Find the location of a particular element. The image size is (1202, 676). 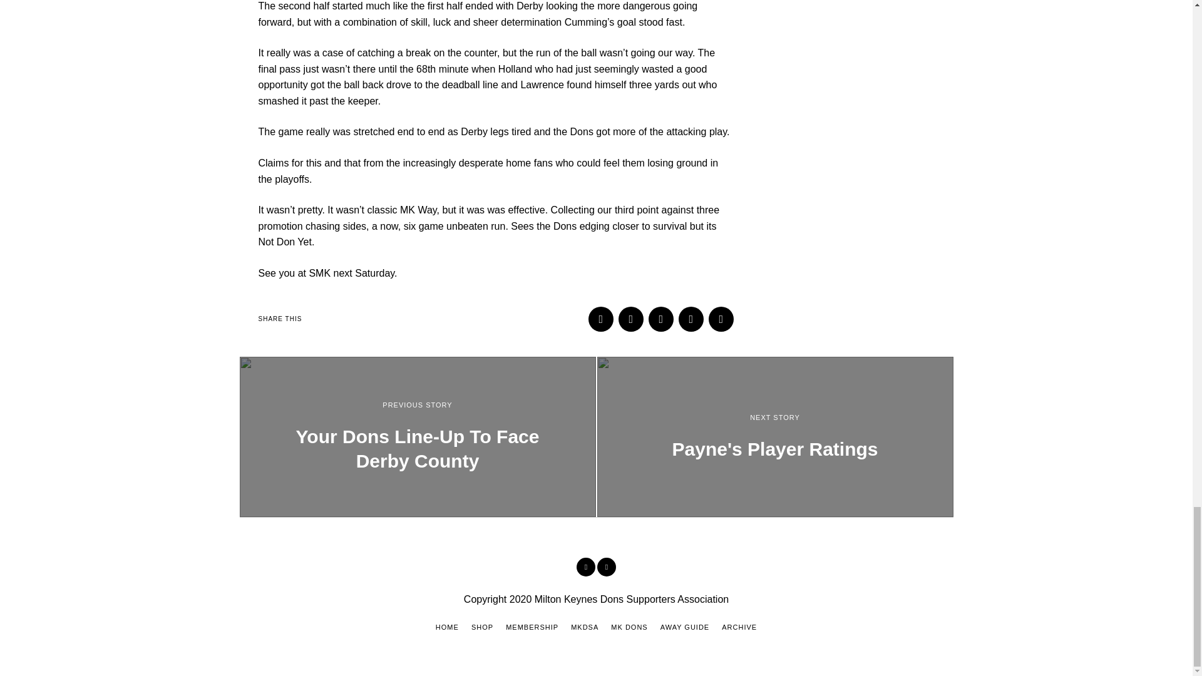

Facebook is located at coordinates (601, 319).